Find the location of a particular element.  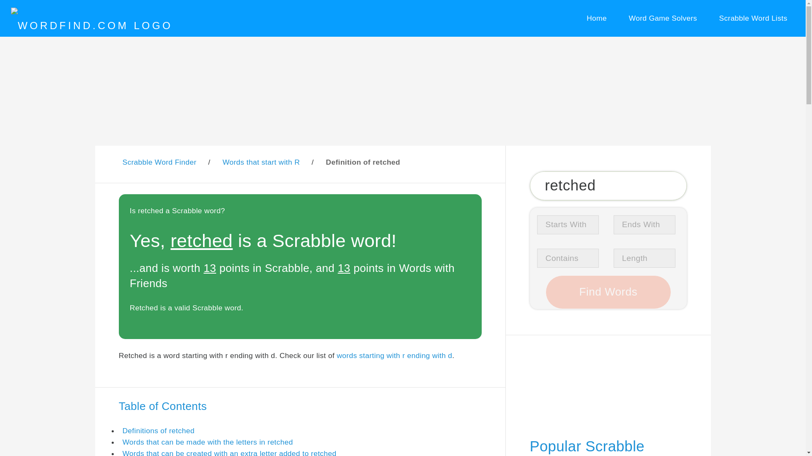

Word Game Solvers menu is located at coordinates (662, 19).